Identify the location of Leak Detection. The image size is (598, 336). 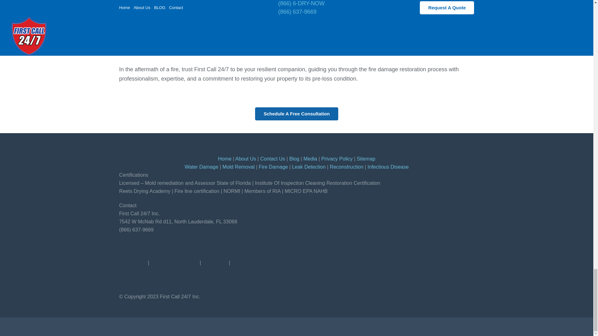
(309, 167).